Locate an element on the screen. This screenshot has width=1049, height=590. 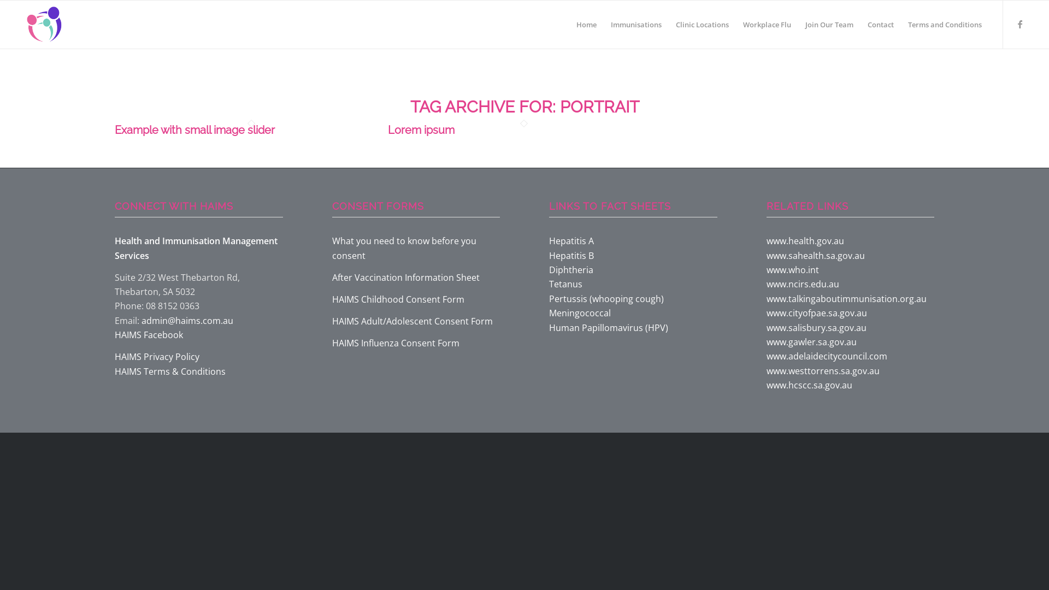
www.health.gov.au is located at coordinates (805, 241).